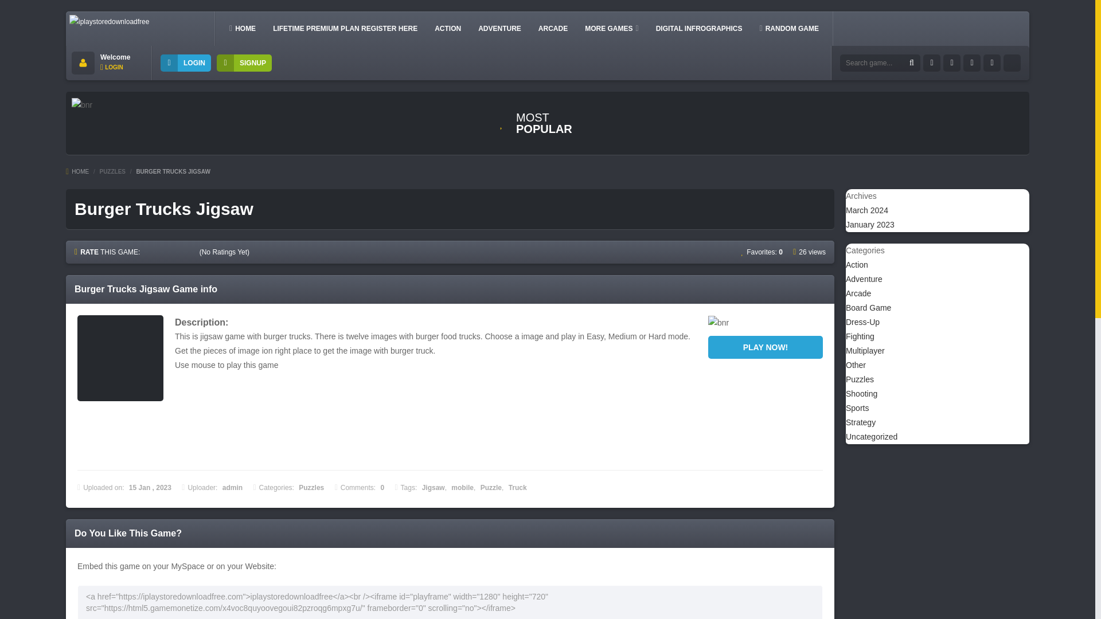 Image resolution: width=1101 pixels, height=619 pixels. What do you see at coordinates (244, 63) in the screenshot?
I see `SIGNUP` at bounding box center [244, 63].